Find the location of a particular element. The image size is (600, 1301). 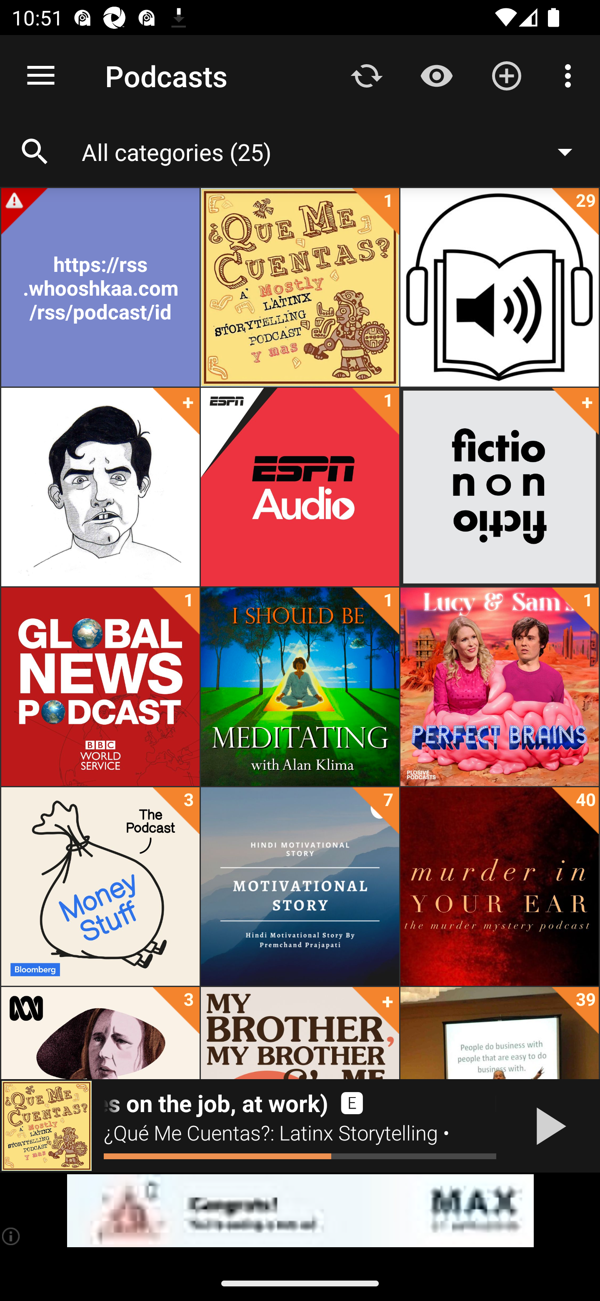

Open navigation sidebar is located at coordinates (41, 76).